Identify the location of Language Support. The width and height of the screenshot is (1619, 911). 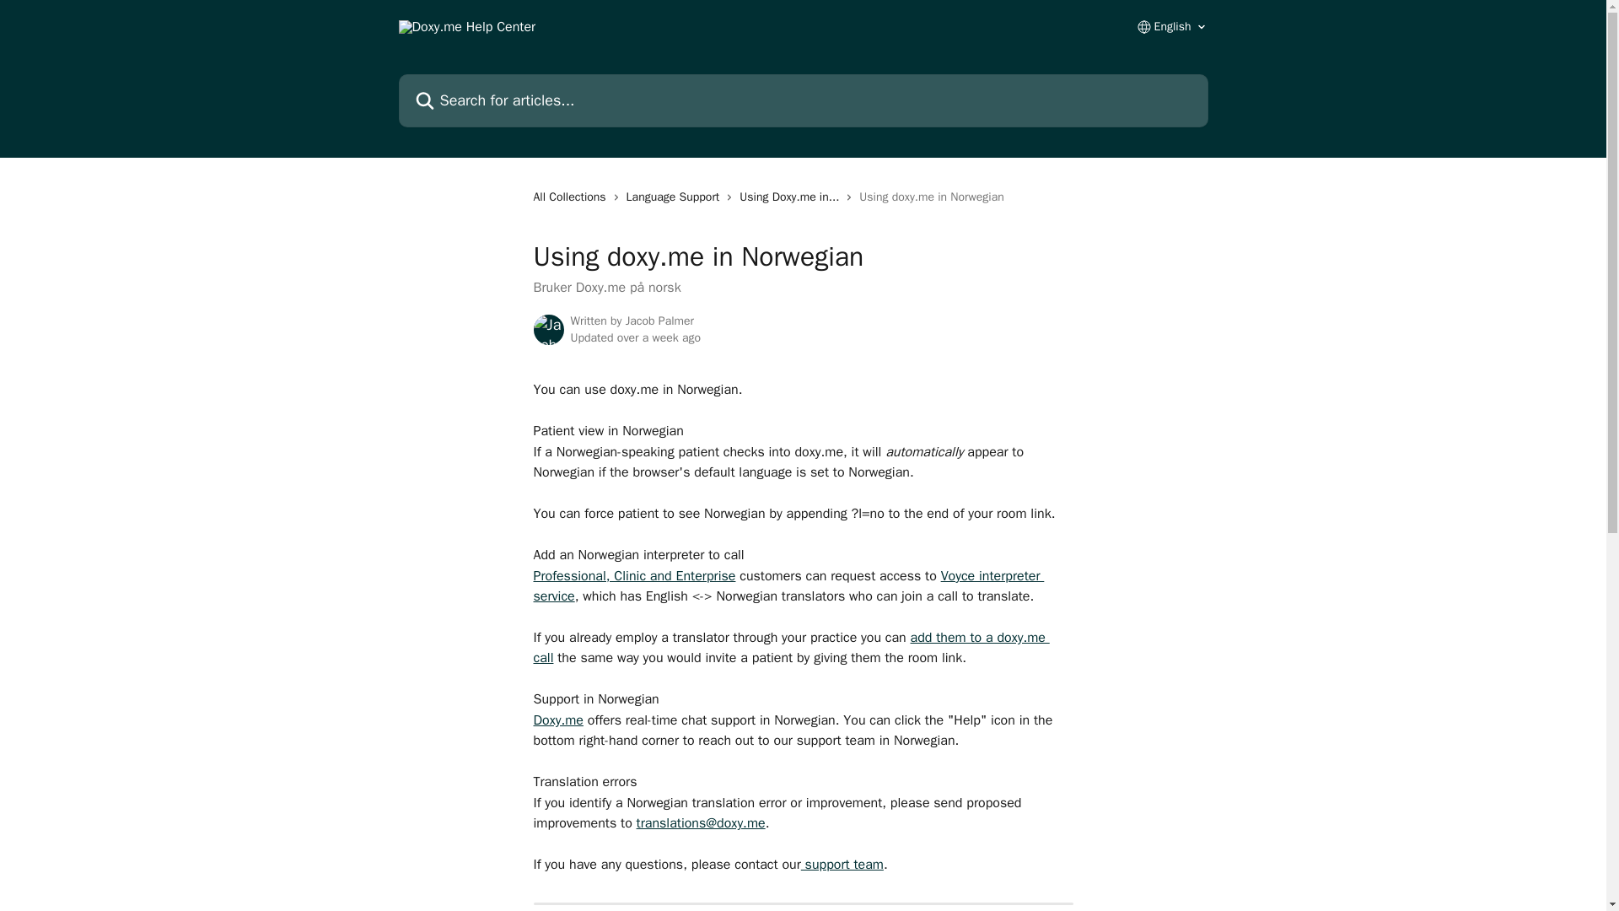
(676, 197).